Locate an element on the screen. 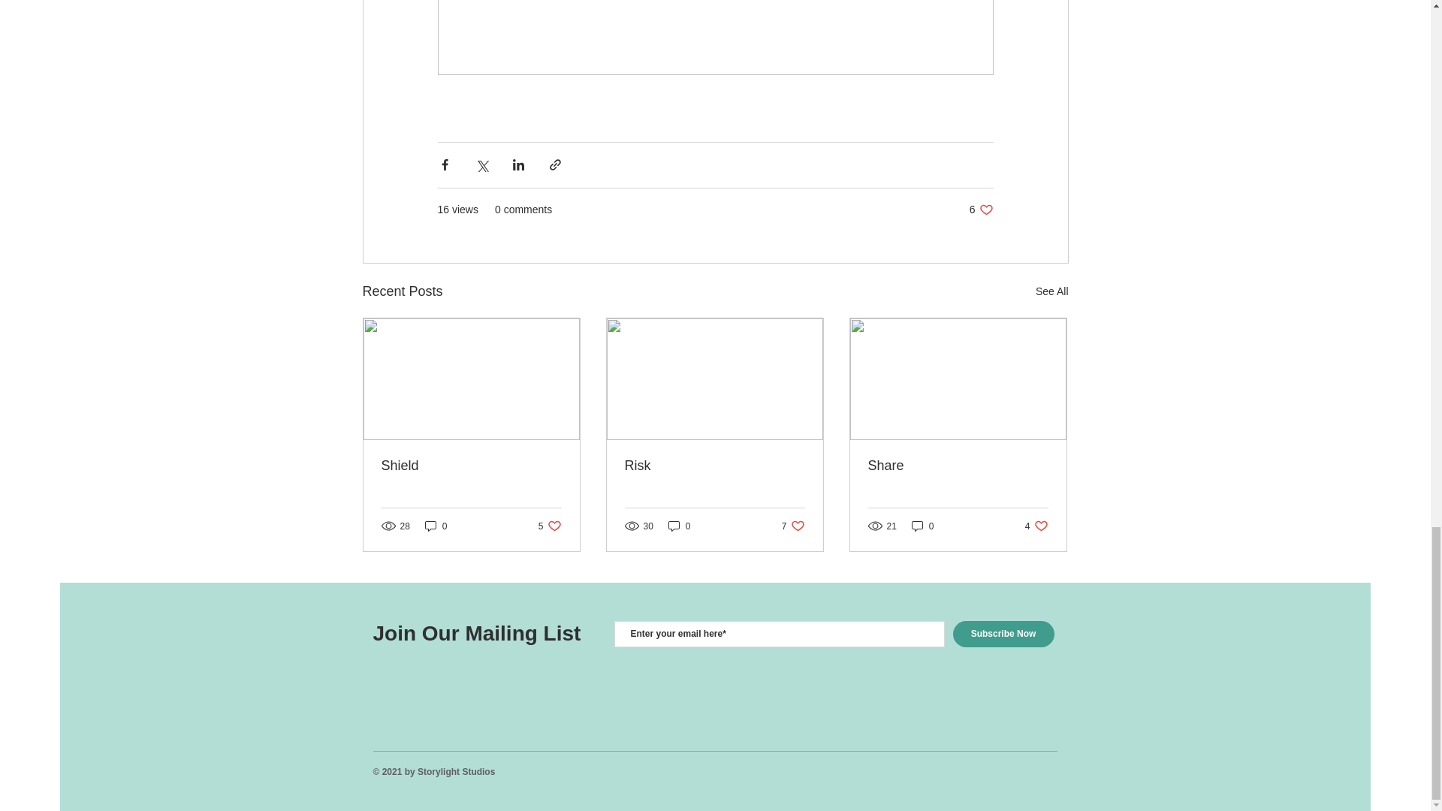 Image resolution: width=1442 pixels, height=811 pixels. Subscribe Now is located at coordinates (922, 526).